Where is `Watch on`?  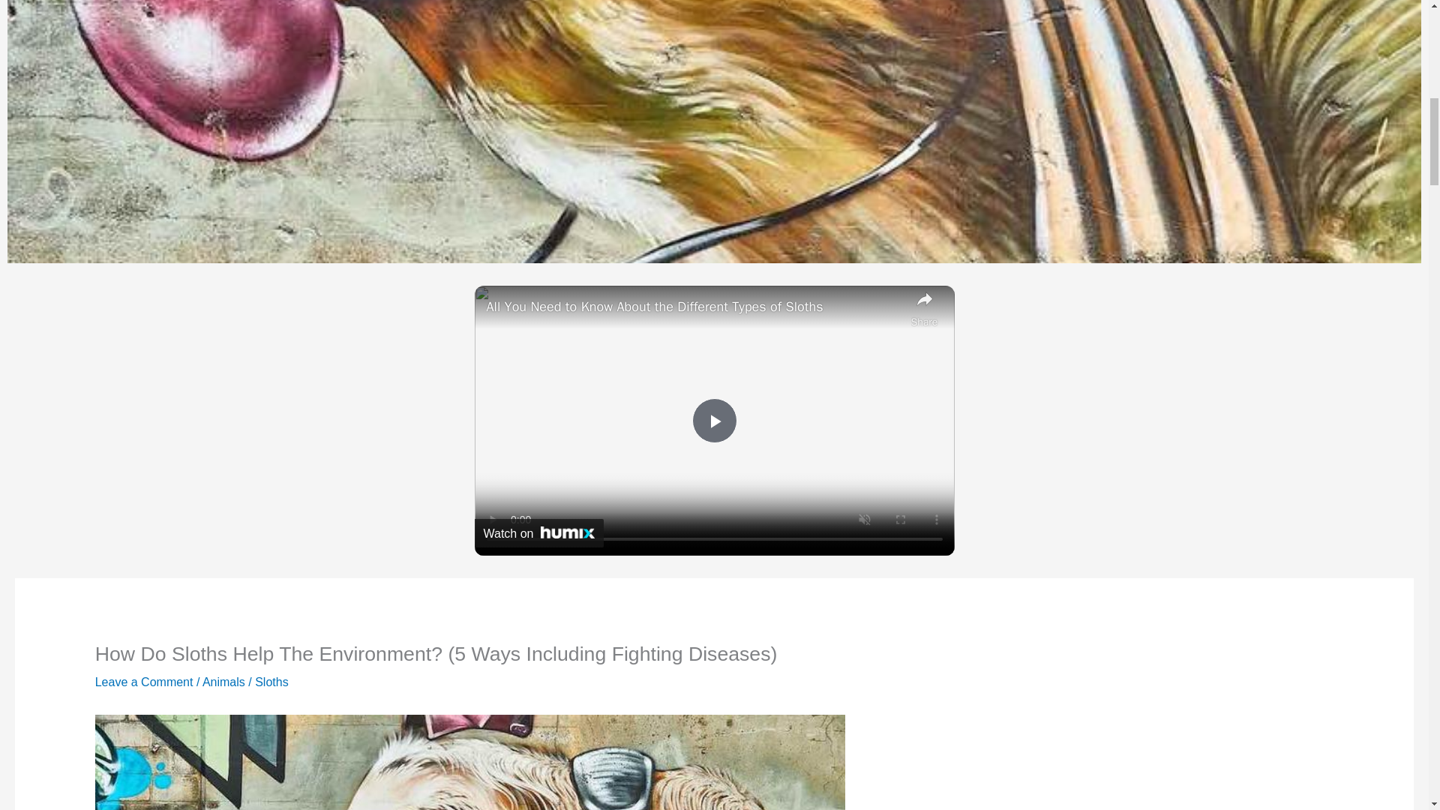
Watch on is located at coordinates (538, 533).